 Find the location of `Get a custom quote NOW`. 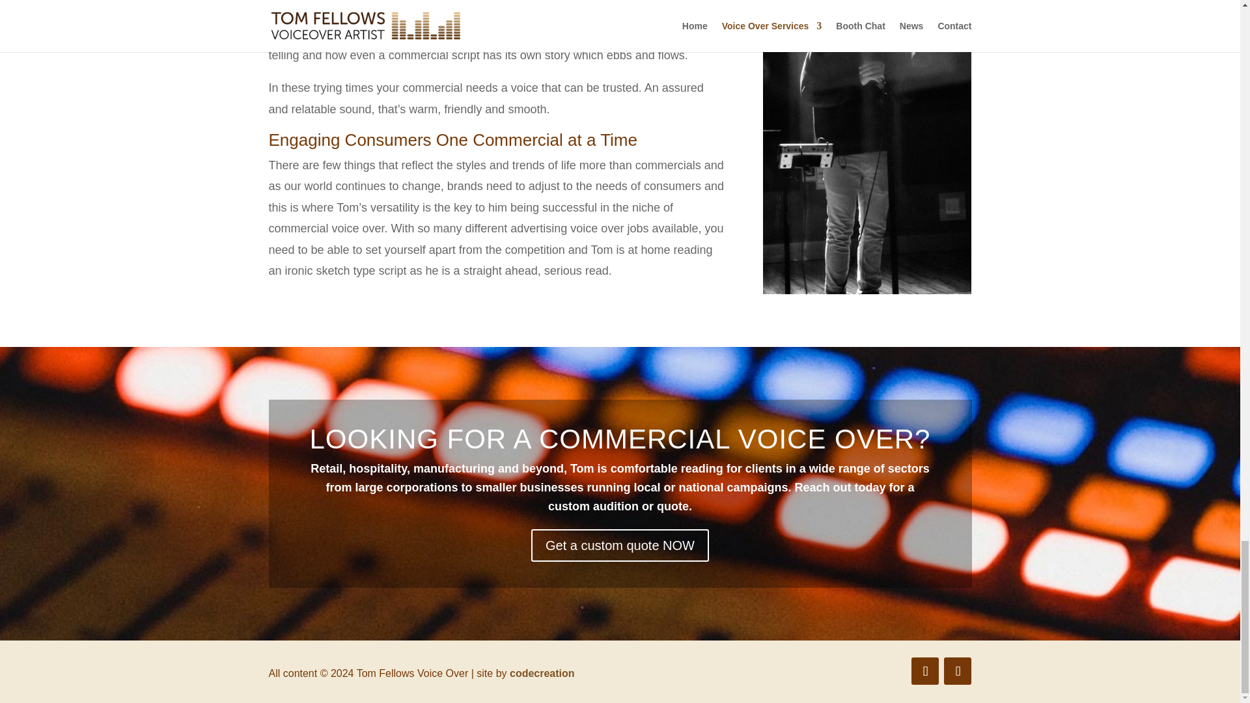

Get a custom quote NOW is located at coordinates (620, 545).